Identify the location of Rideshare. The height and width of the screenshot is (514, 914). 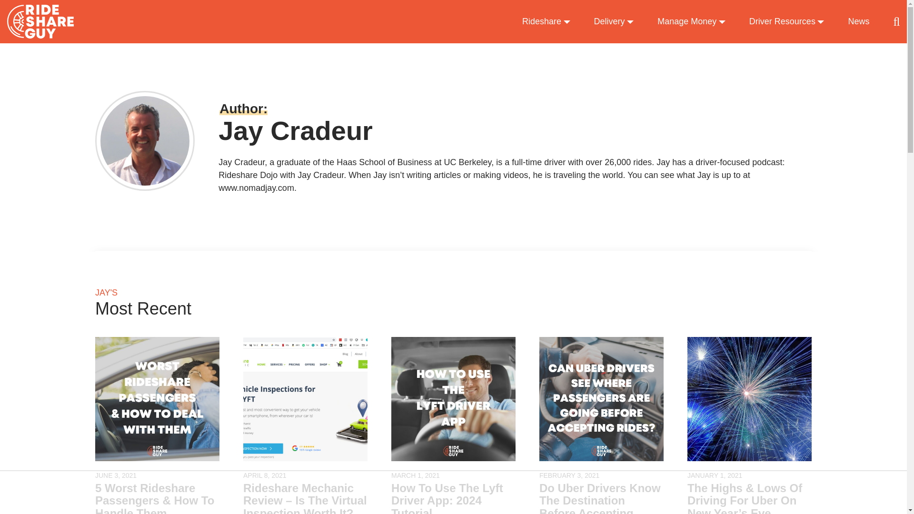
(546, 22).